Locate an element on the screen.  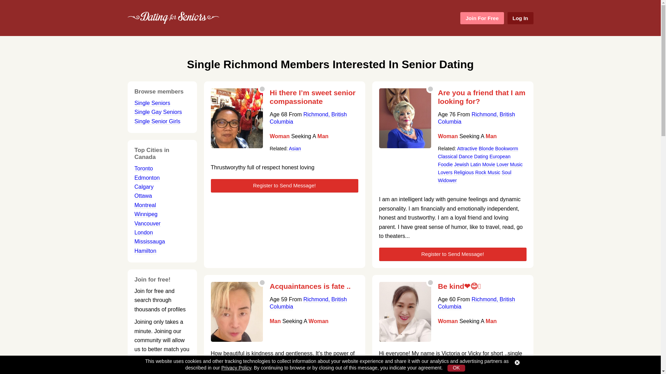
Privacy Policy is located at coordinates (236, 368).